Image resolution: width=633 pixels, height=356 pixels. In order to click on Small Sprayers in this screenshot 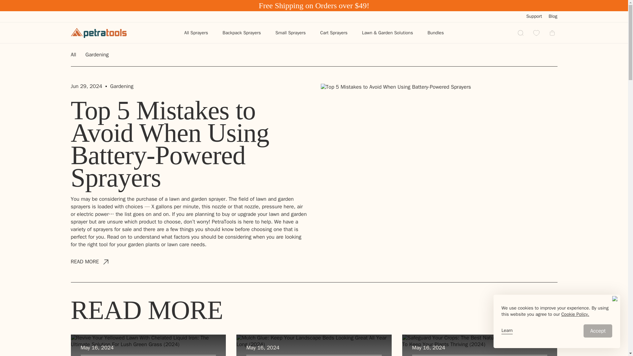, I will do `click(290, 32)`.